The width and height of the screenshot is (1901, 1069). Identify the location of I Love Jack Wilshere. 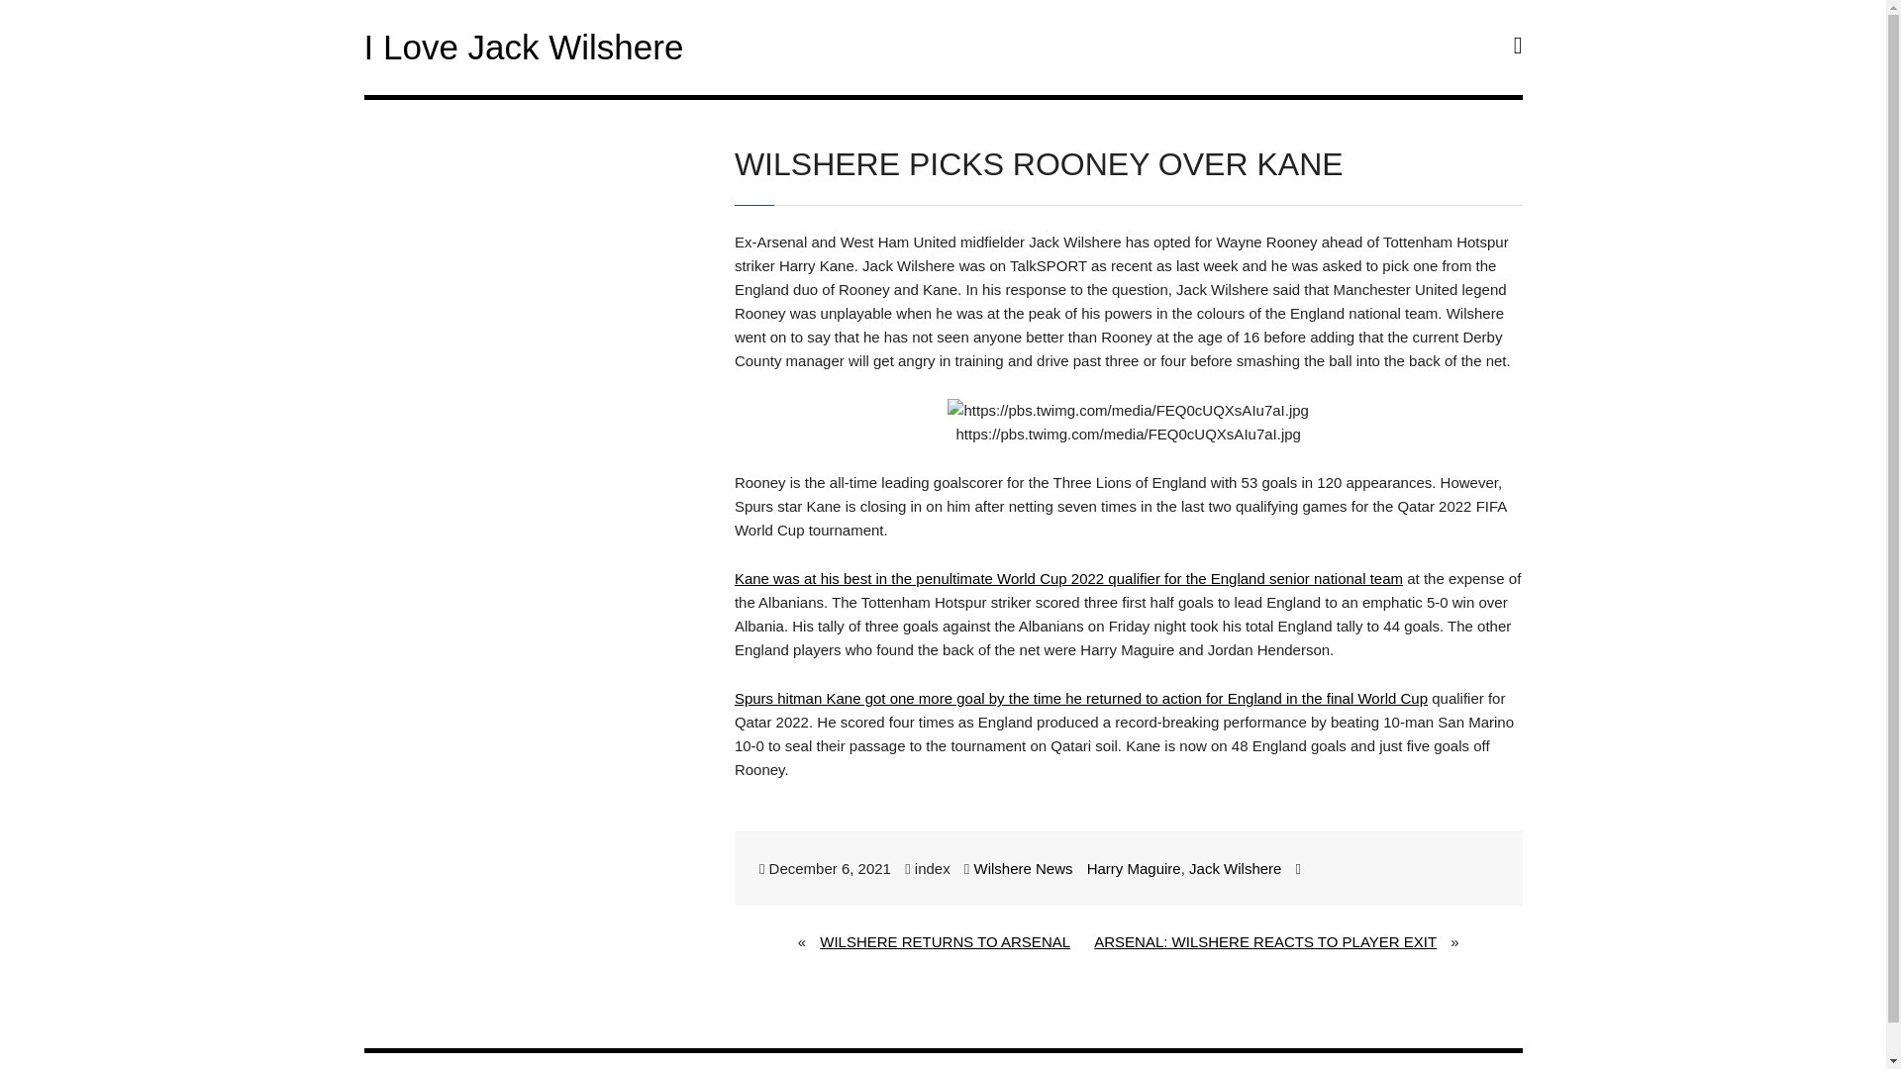
(525, 47).